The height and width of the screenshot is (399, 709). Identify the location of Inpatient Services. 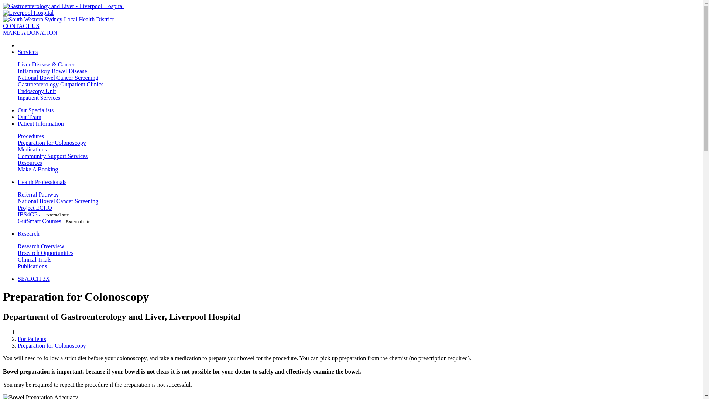
(39, 98).